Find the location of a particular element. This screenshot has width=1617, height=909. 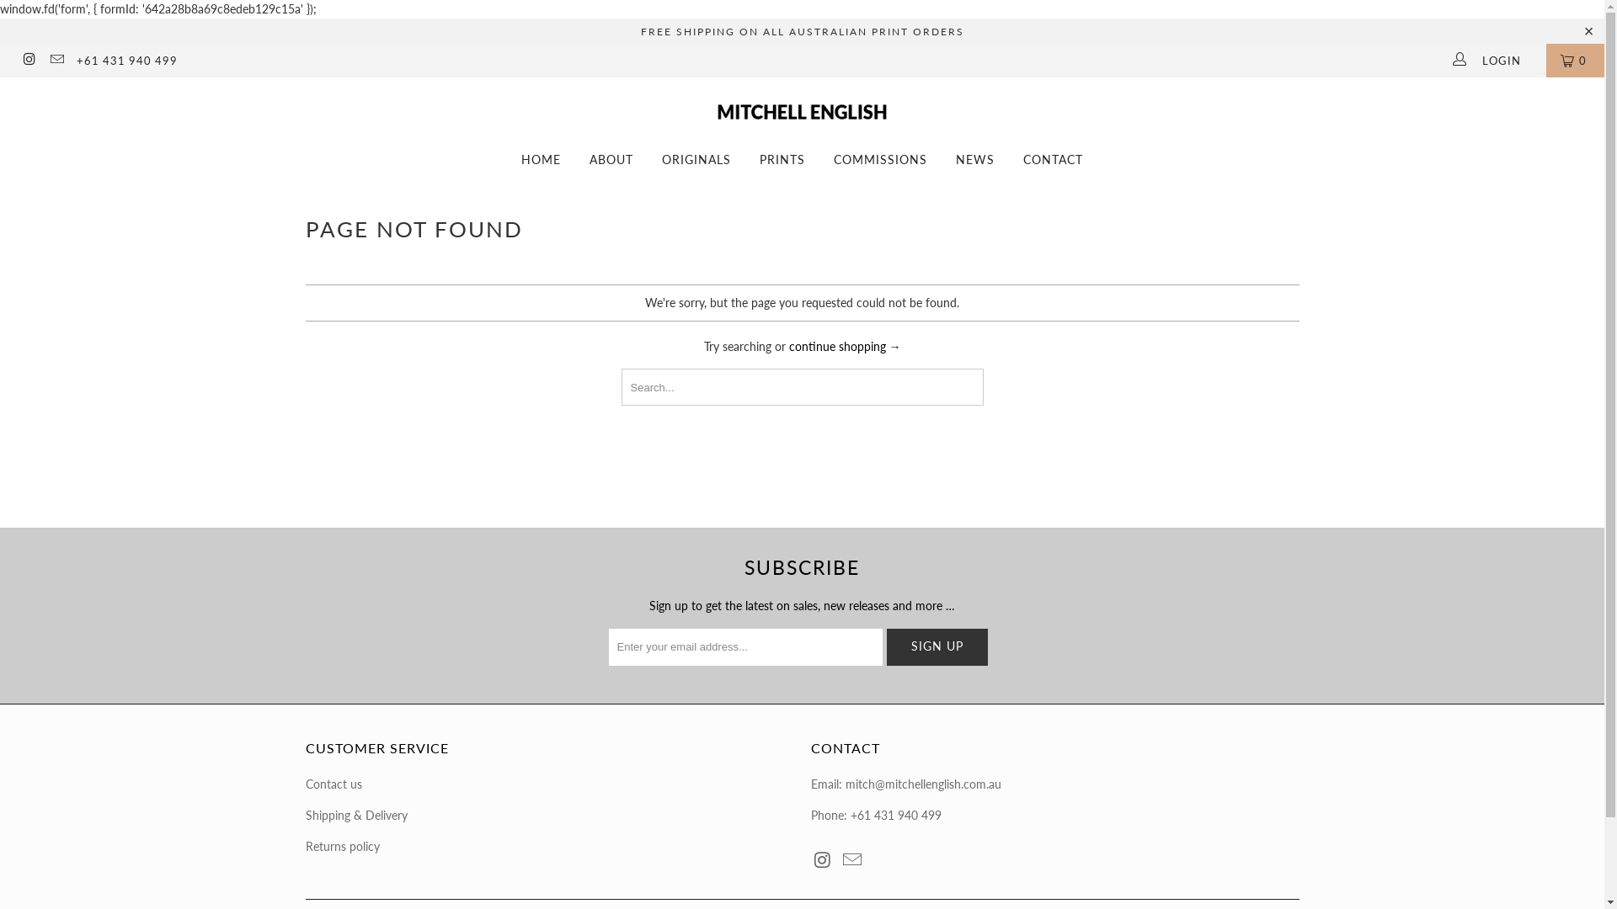

Shipping & Delivery is located at coordinates (355, 815).